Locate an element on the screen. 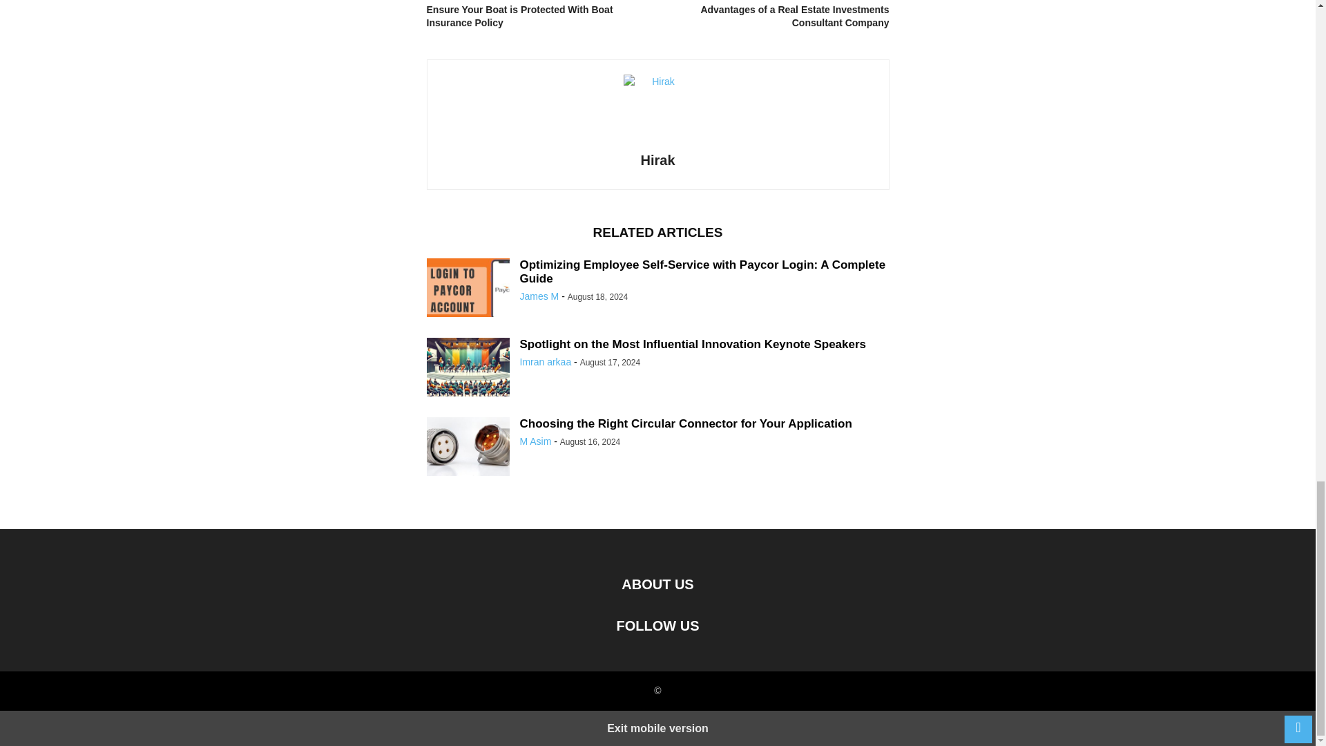 This screenshot has height=746, width=1326. Ensure Your Boat is Protected With Boat Insurance Policy is located at coordinates (539, 17).